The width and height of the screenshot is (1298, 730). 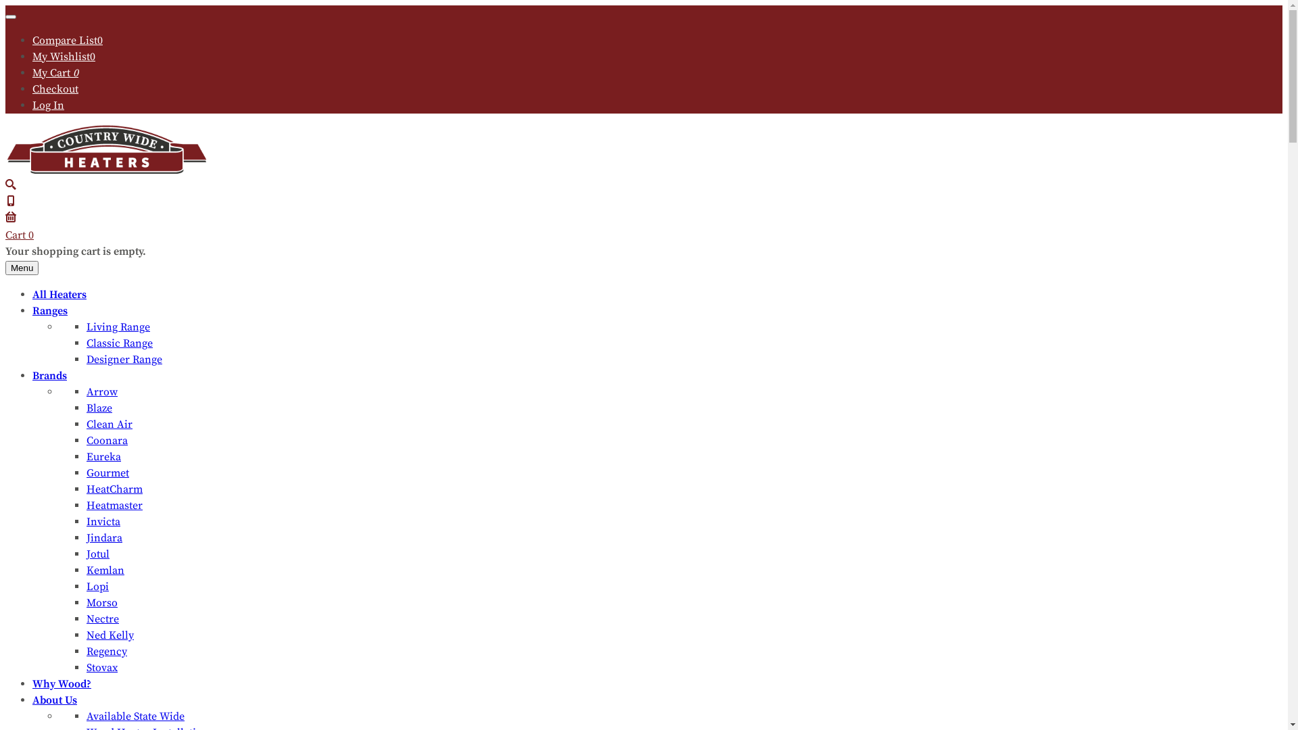 I want to click on Arrow, so click(x=102, y=392).